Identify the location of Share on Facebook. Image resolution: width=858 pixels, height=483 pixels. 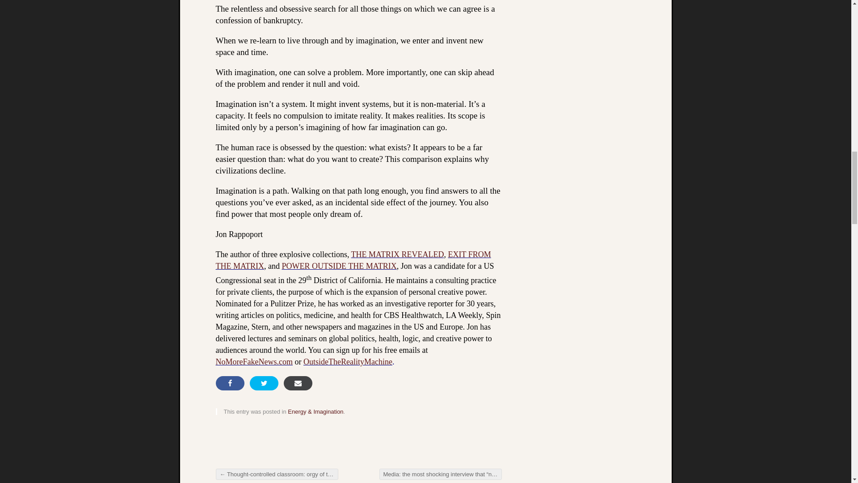
(229, 383).